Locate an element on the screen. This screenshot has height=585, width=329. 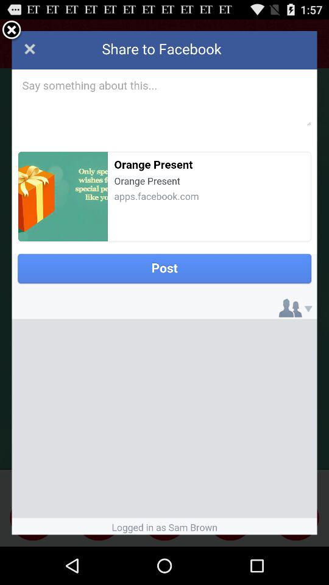
close current option is located at coordinates (12, 30).